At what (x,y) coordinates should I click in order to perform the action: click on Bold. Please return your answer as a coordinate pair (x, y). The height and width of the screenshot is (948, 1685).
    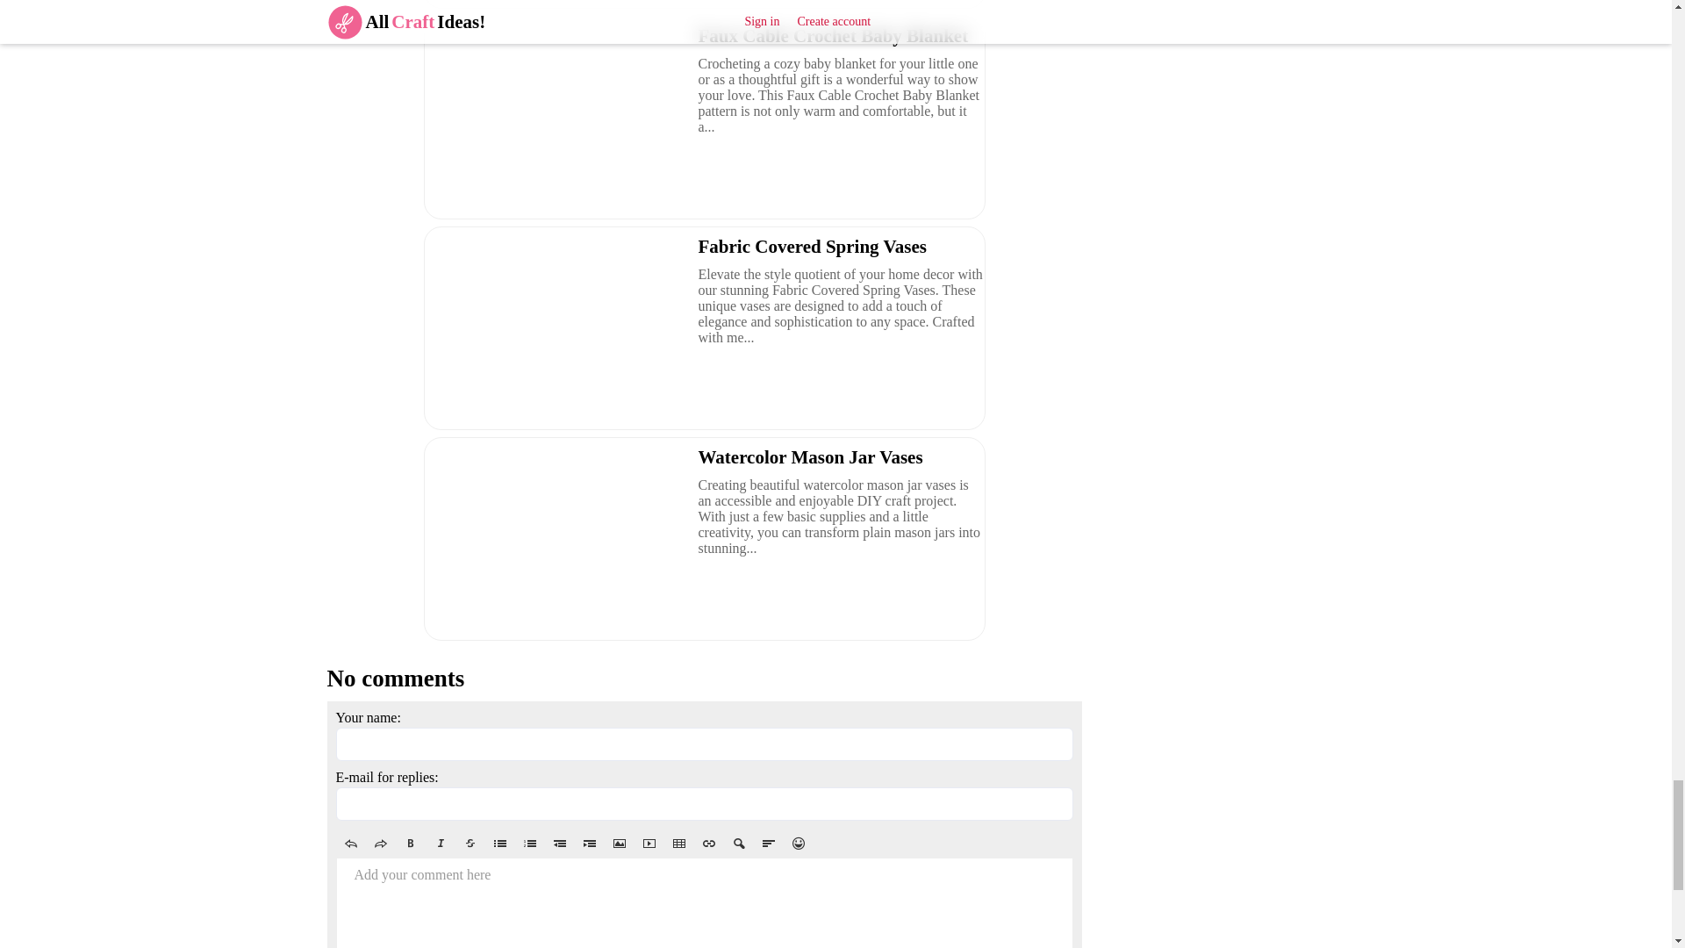
    Looking at the image, I should click on (409, 844).